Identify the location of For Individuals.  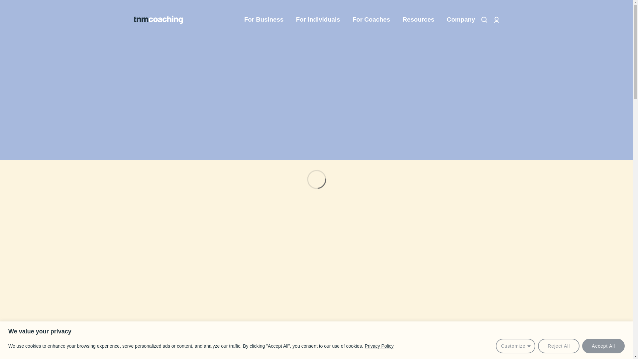
(321, 19).